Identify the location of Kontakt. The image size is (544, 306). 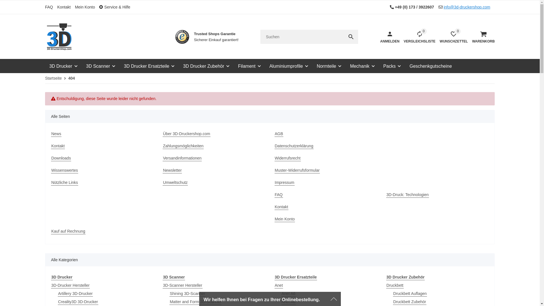
(58, 146).